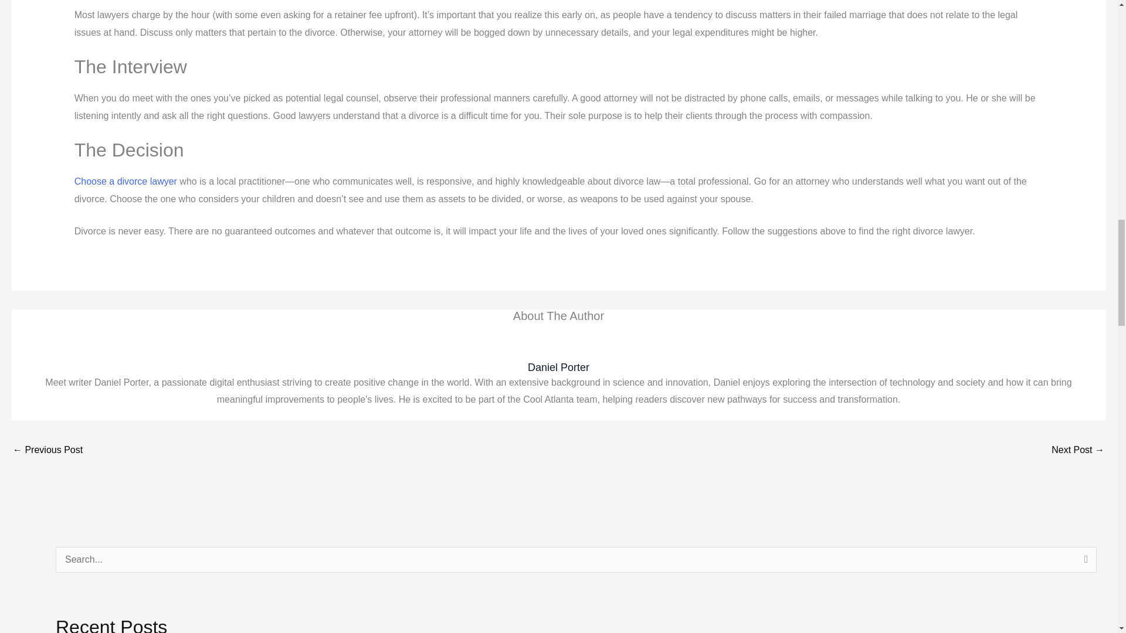 The width and height of the screenshot is (1126, 633). Describe the element at coordinates (1078, 451) in the screenshot. I see `Careers in IT: In-Demand and High Salaries` at that location.